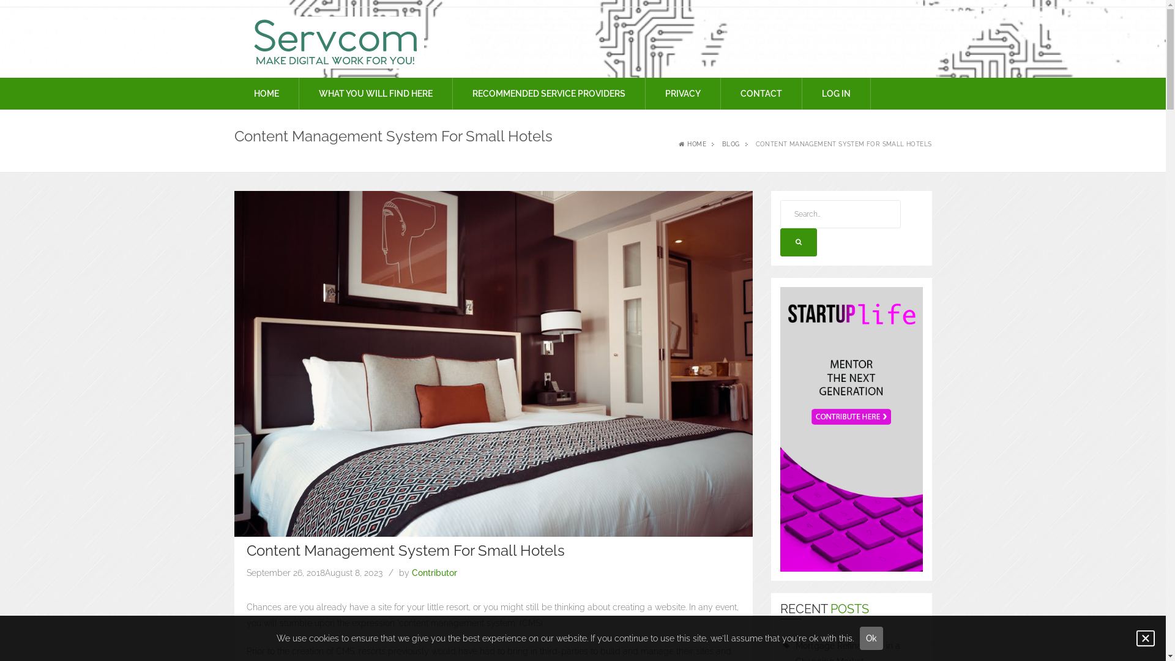 The image size is (1175, 661). I want to click on Ok, so click(871, 638).